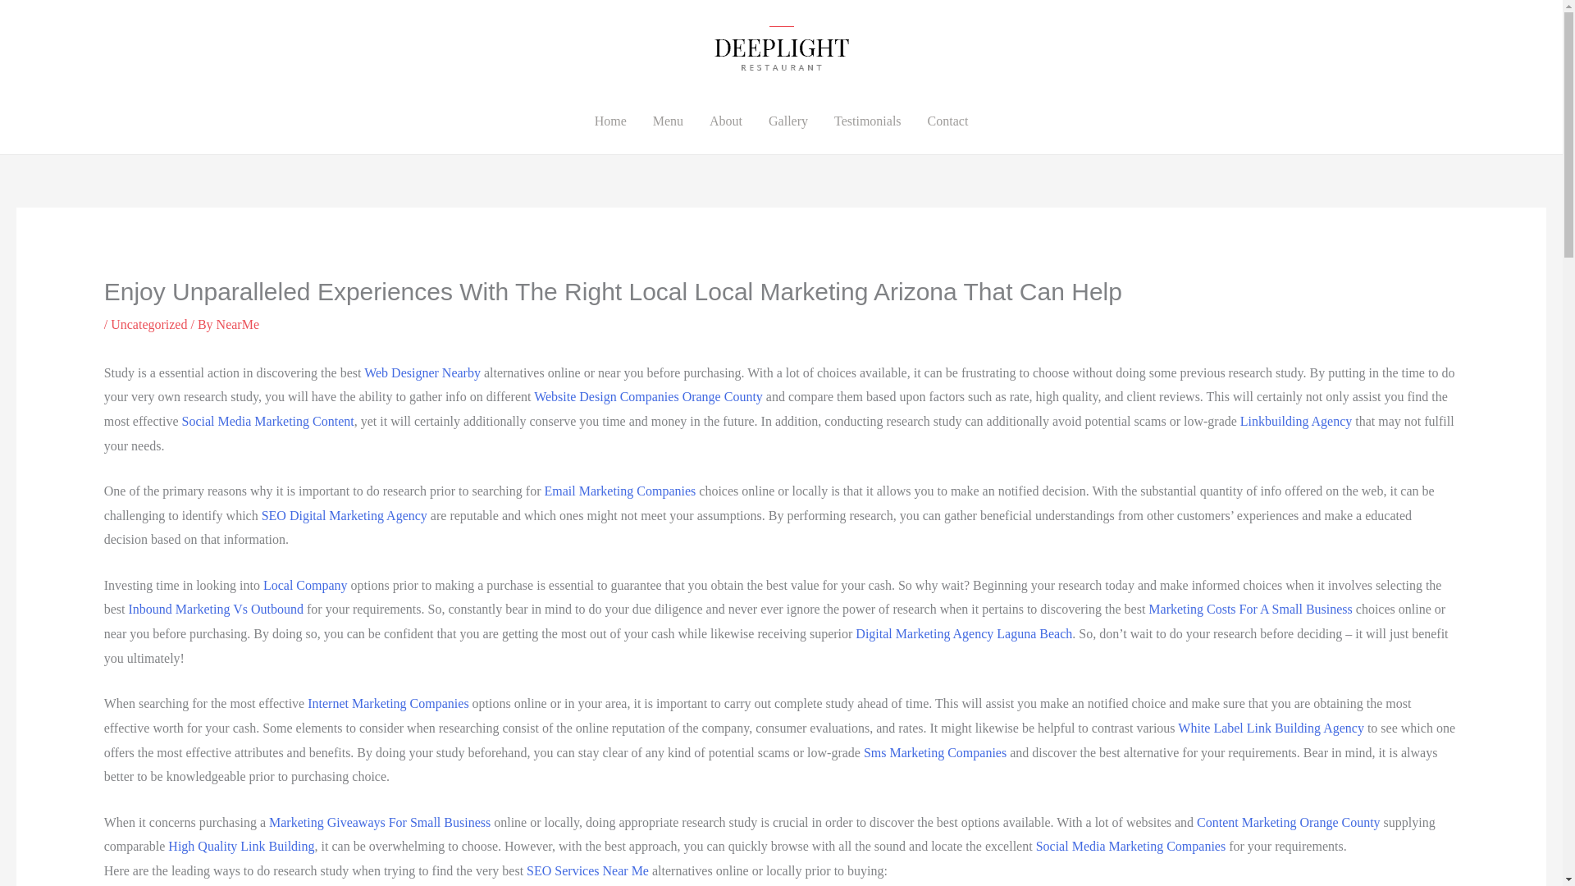  What do you see at coordinates (934, 752) in the screenshot?
I see `Sms Marketing Companies` at bounding box center [934, 752].